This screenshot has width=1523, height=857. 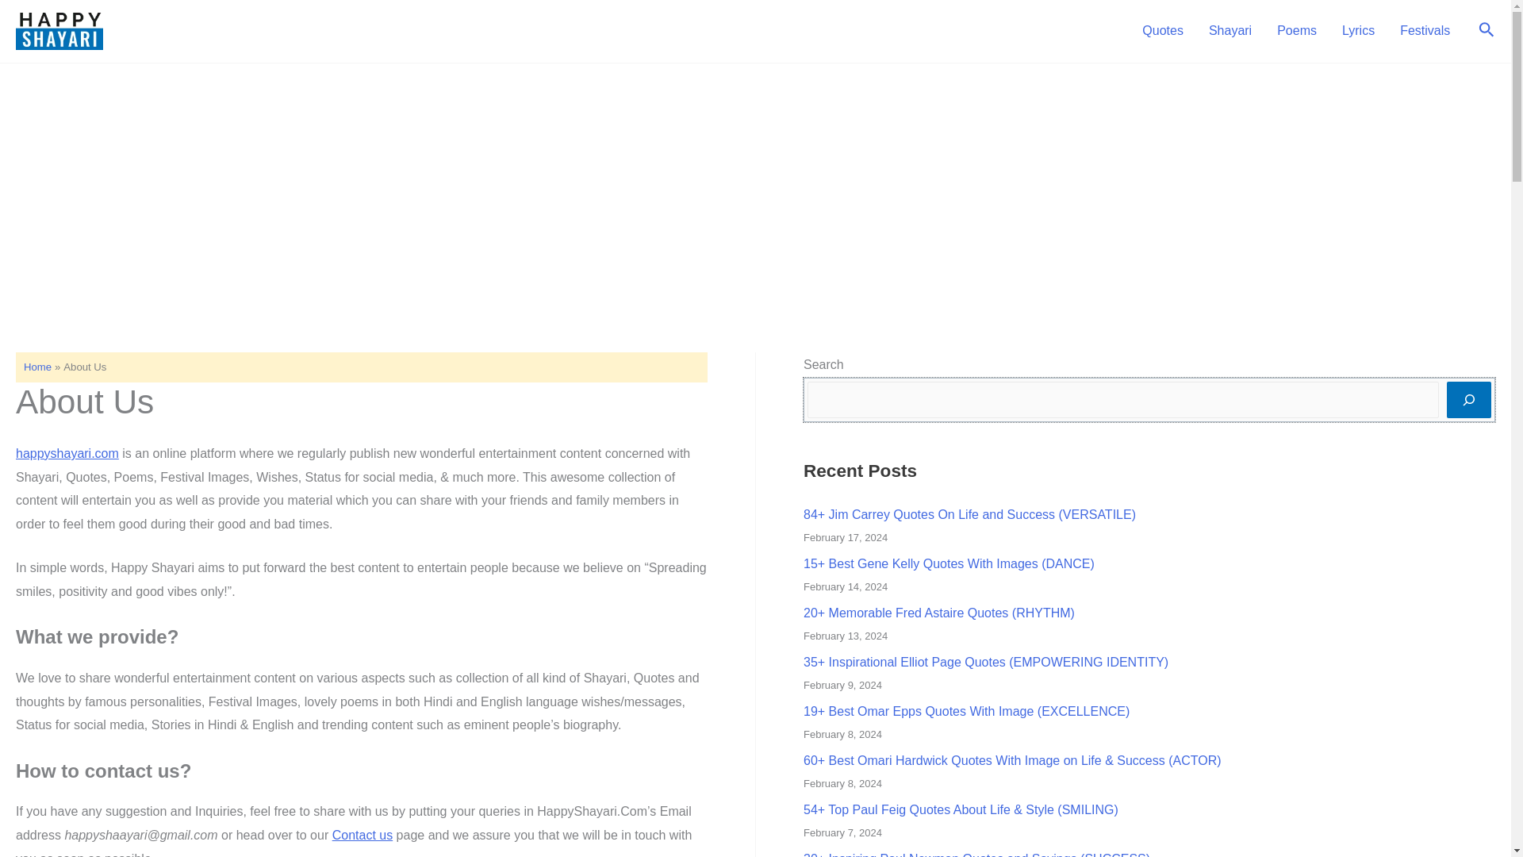 What do you see at coordinates (1163, 31) in the screenshot?
I see `Quotes` at bounding box center [1163, 31].